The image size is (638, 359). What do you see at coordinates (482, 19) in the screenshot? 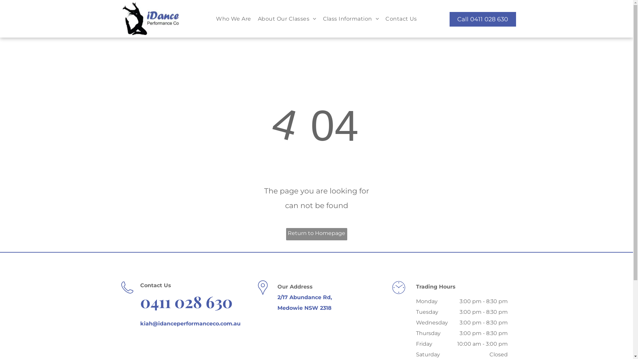
I see `Call 0411 028 630` at bounding box center [482, 19].